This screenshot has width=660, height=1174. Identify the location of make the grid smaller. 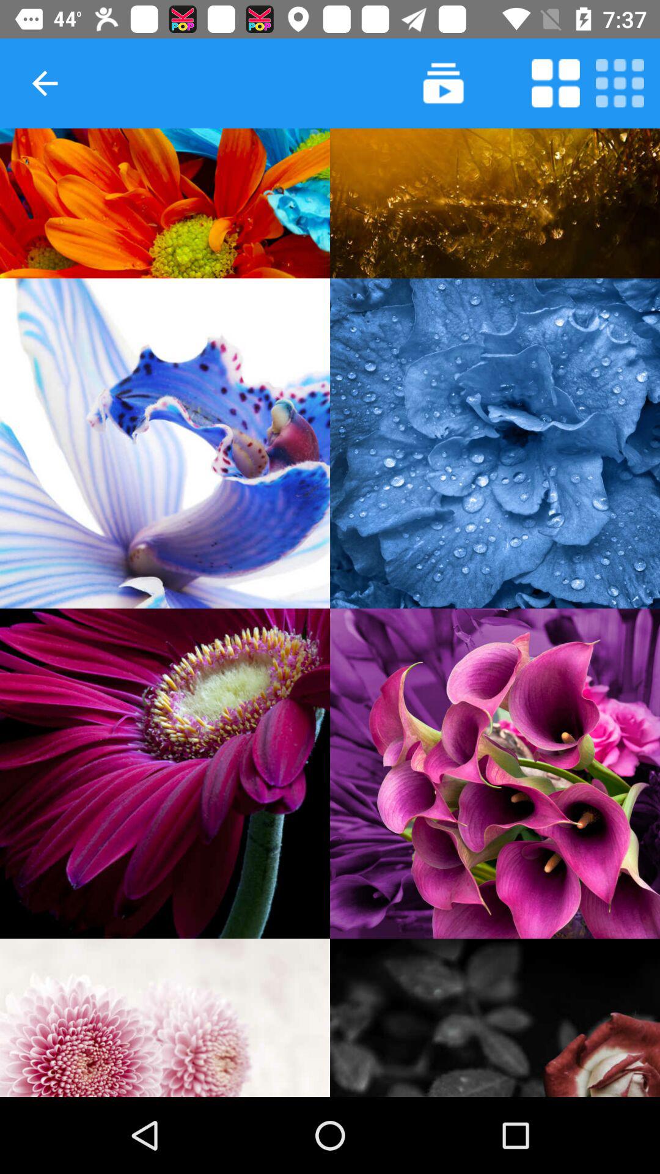
(620, 83).